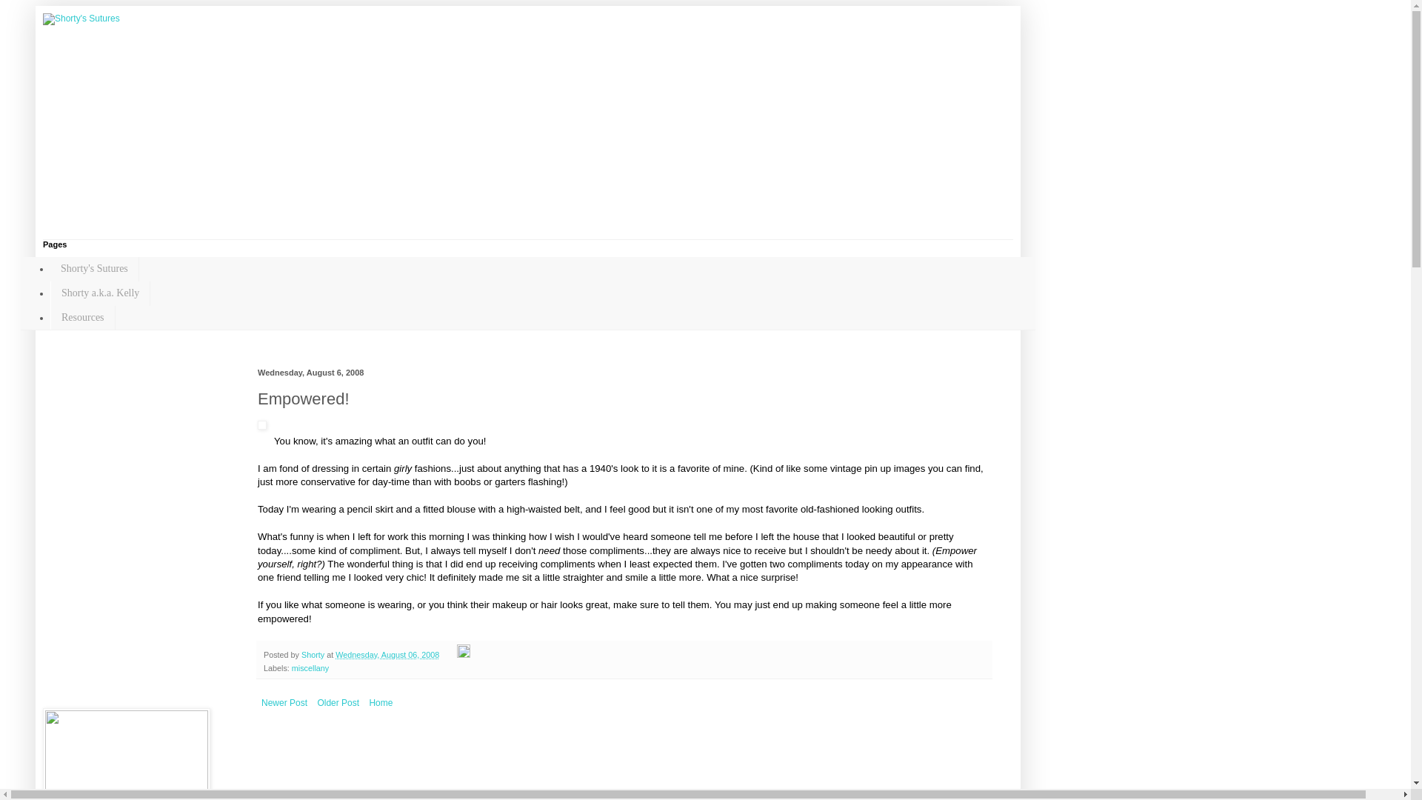  Describe the element at coordinates (95, 269) in the screenshot. I see `Shorty's Sutures` at that location.